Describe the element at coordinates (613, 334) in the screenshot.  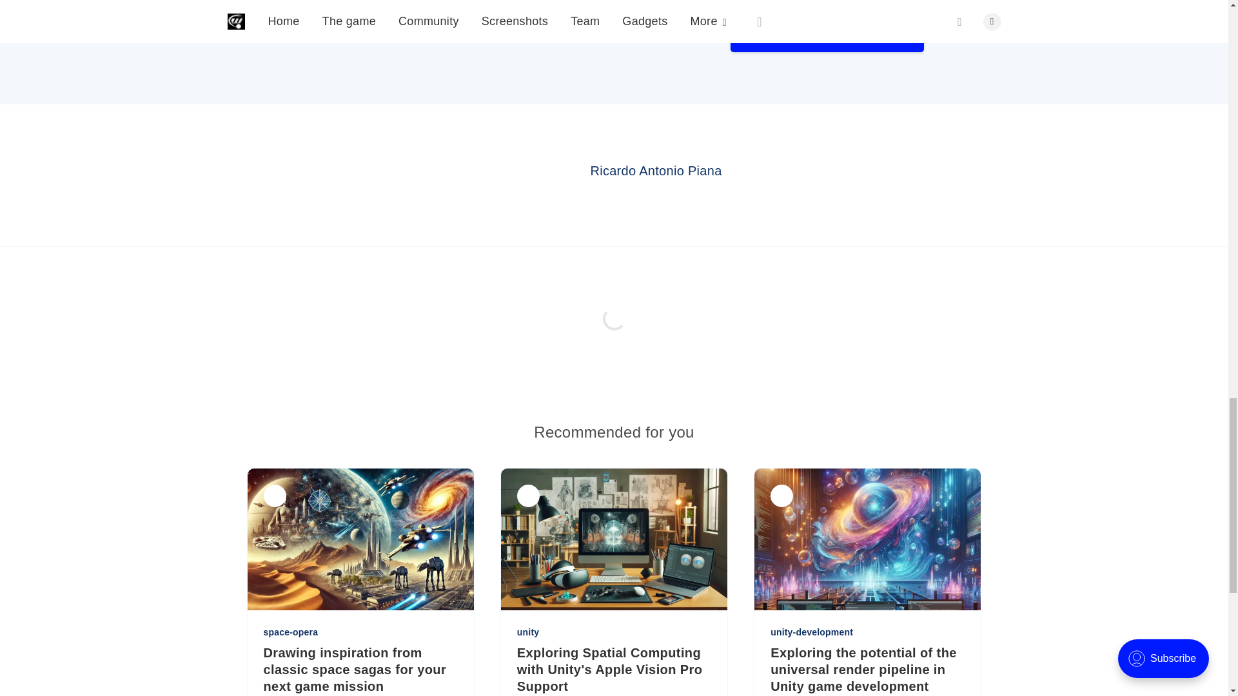
I see `comments-frame` at that location.